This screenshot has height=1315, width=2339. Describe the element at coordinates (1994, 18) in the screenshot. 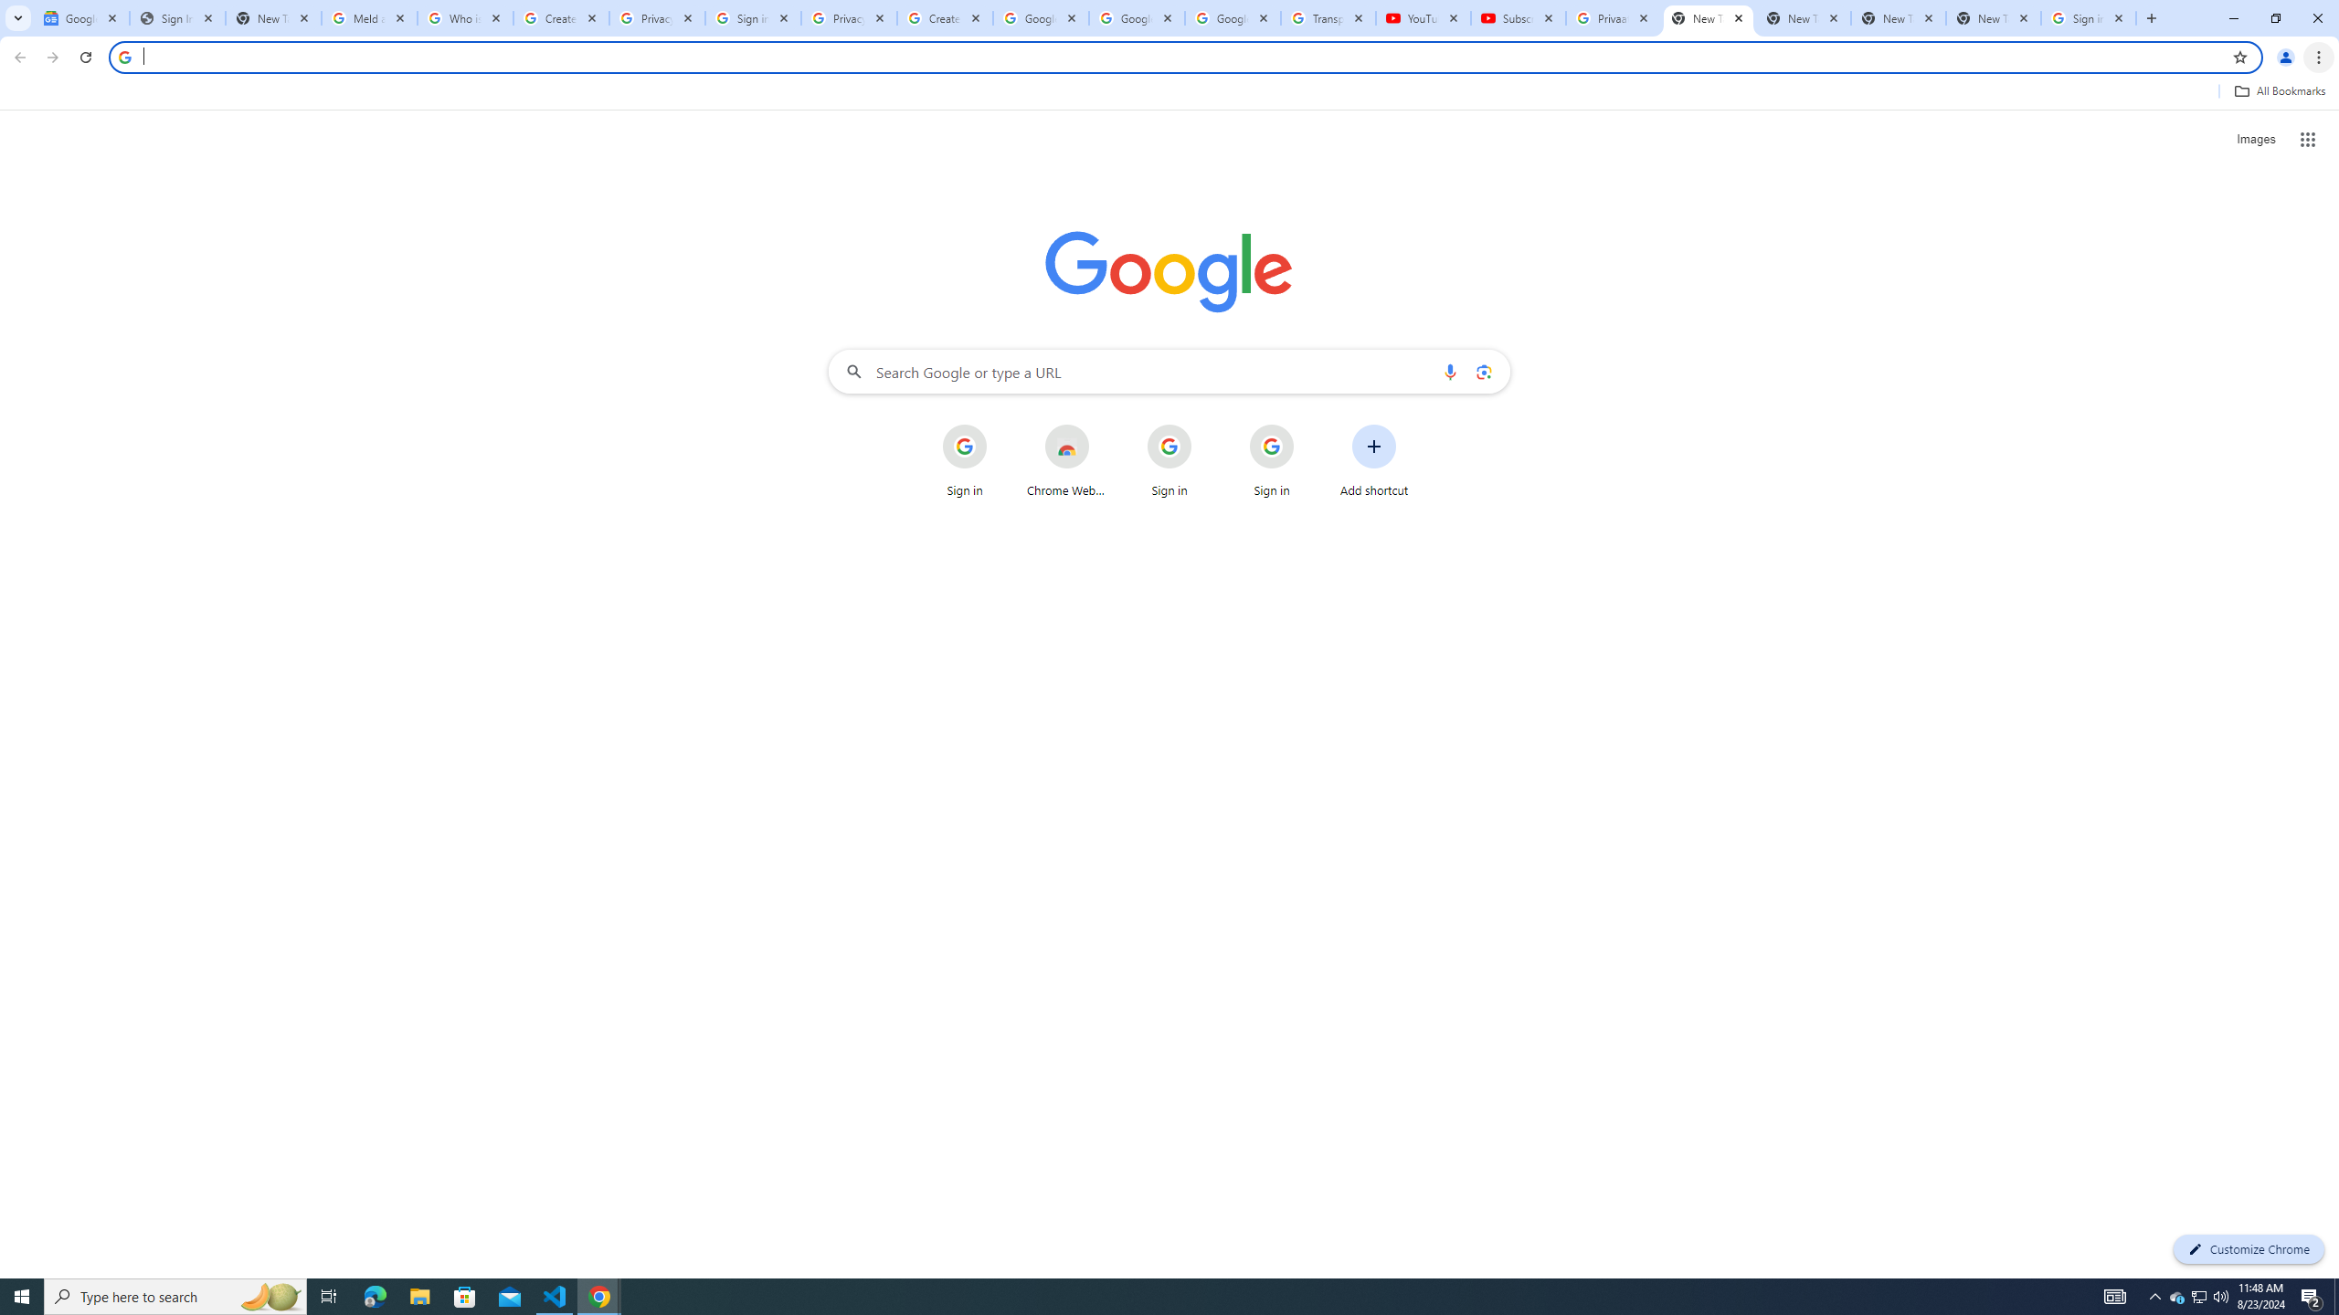

I see `New Tab` at that location.